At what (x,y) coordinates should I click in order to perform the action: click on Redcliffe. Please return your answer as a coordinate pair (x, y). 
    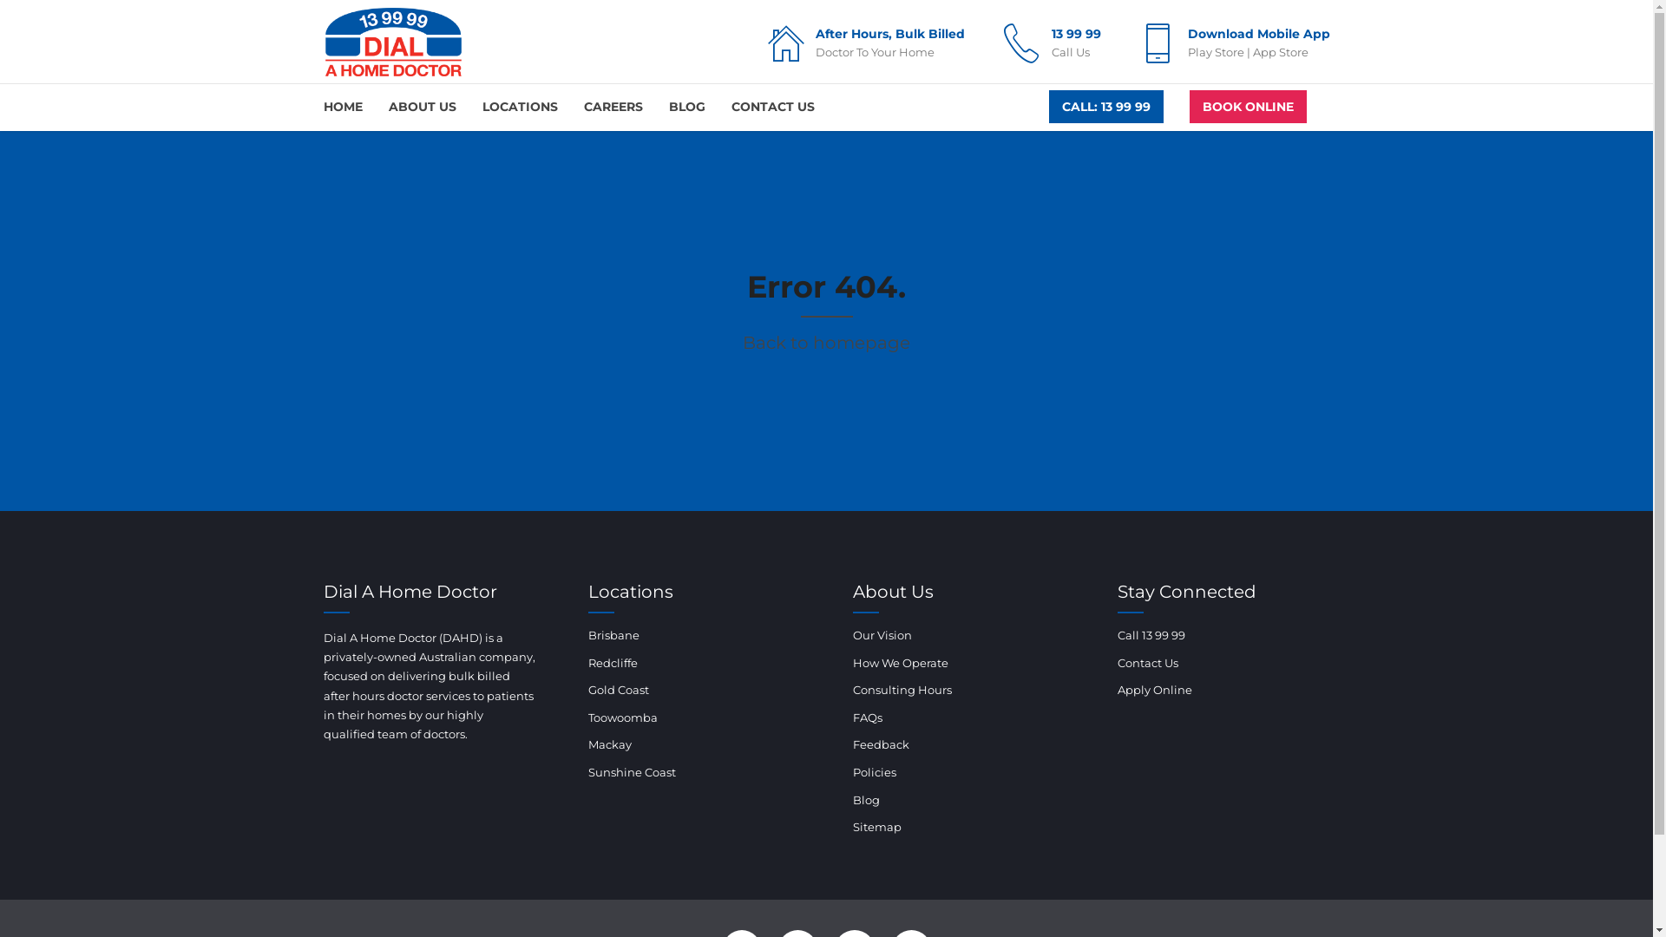
    Looking at the image, I should click on (613, 663).